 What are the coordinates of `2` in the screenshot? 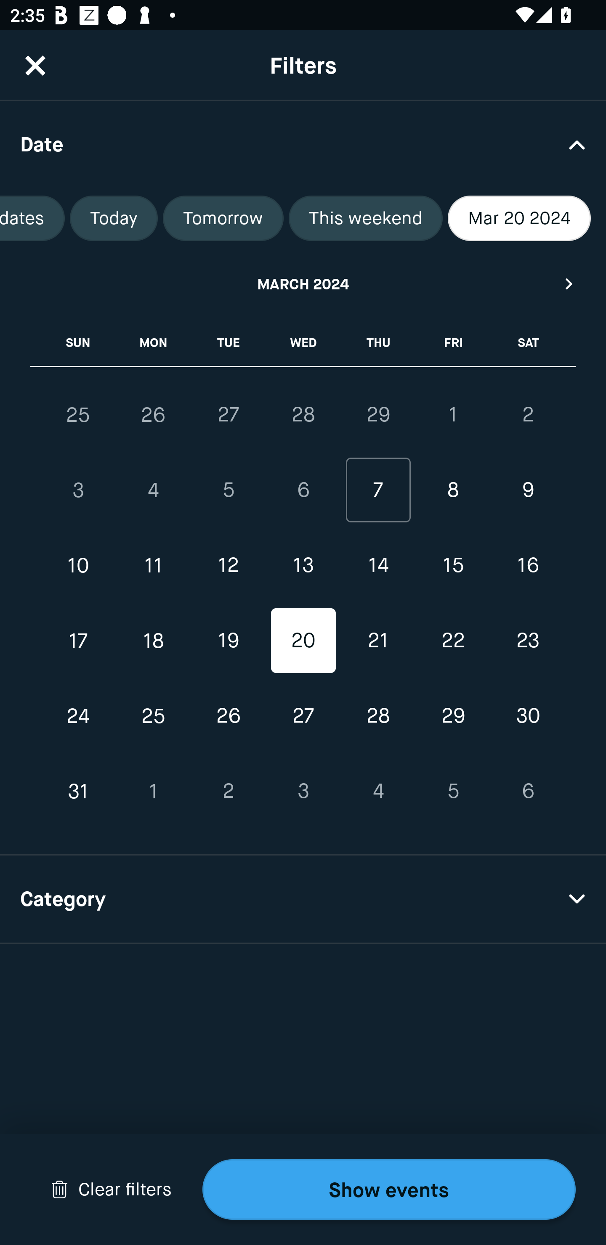 It's located at (528, 414).